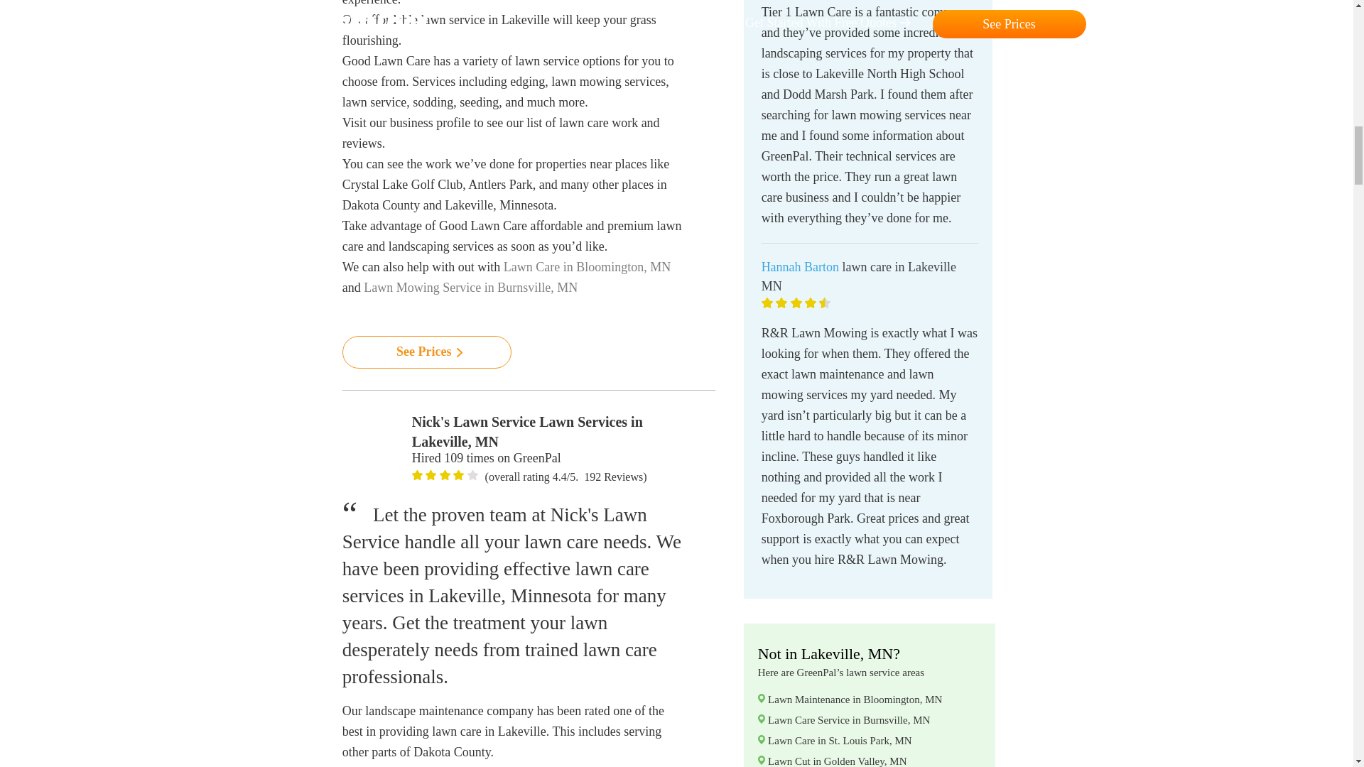  What do you see at coordinates (431, 475) in the screenshot?
I see `lawn-maintenance-in-Lakeville-MN` at bounding box center [431, 475].